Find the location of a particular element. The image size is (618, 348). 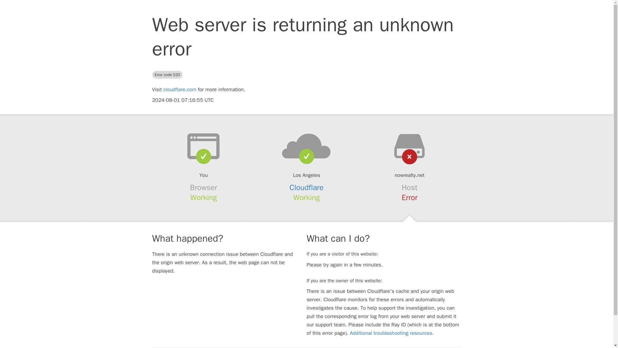

Cloudflare is located at coordinates (307, 188).